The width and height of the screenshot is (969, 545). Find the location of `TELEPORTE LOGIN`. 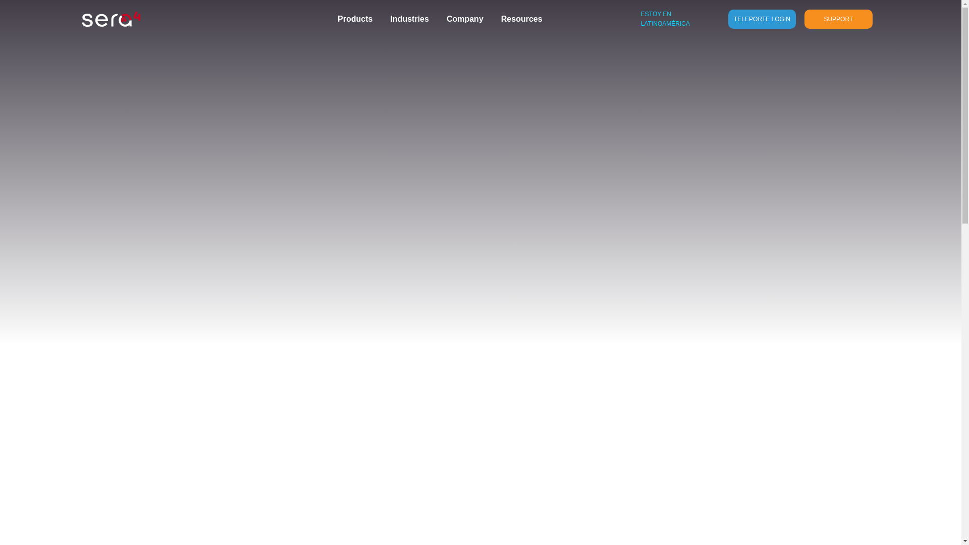

TELEPORTE LOGIN is located at coordinates (762, 19).